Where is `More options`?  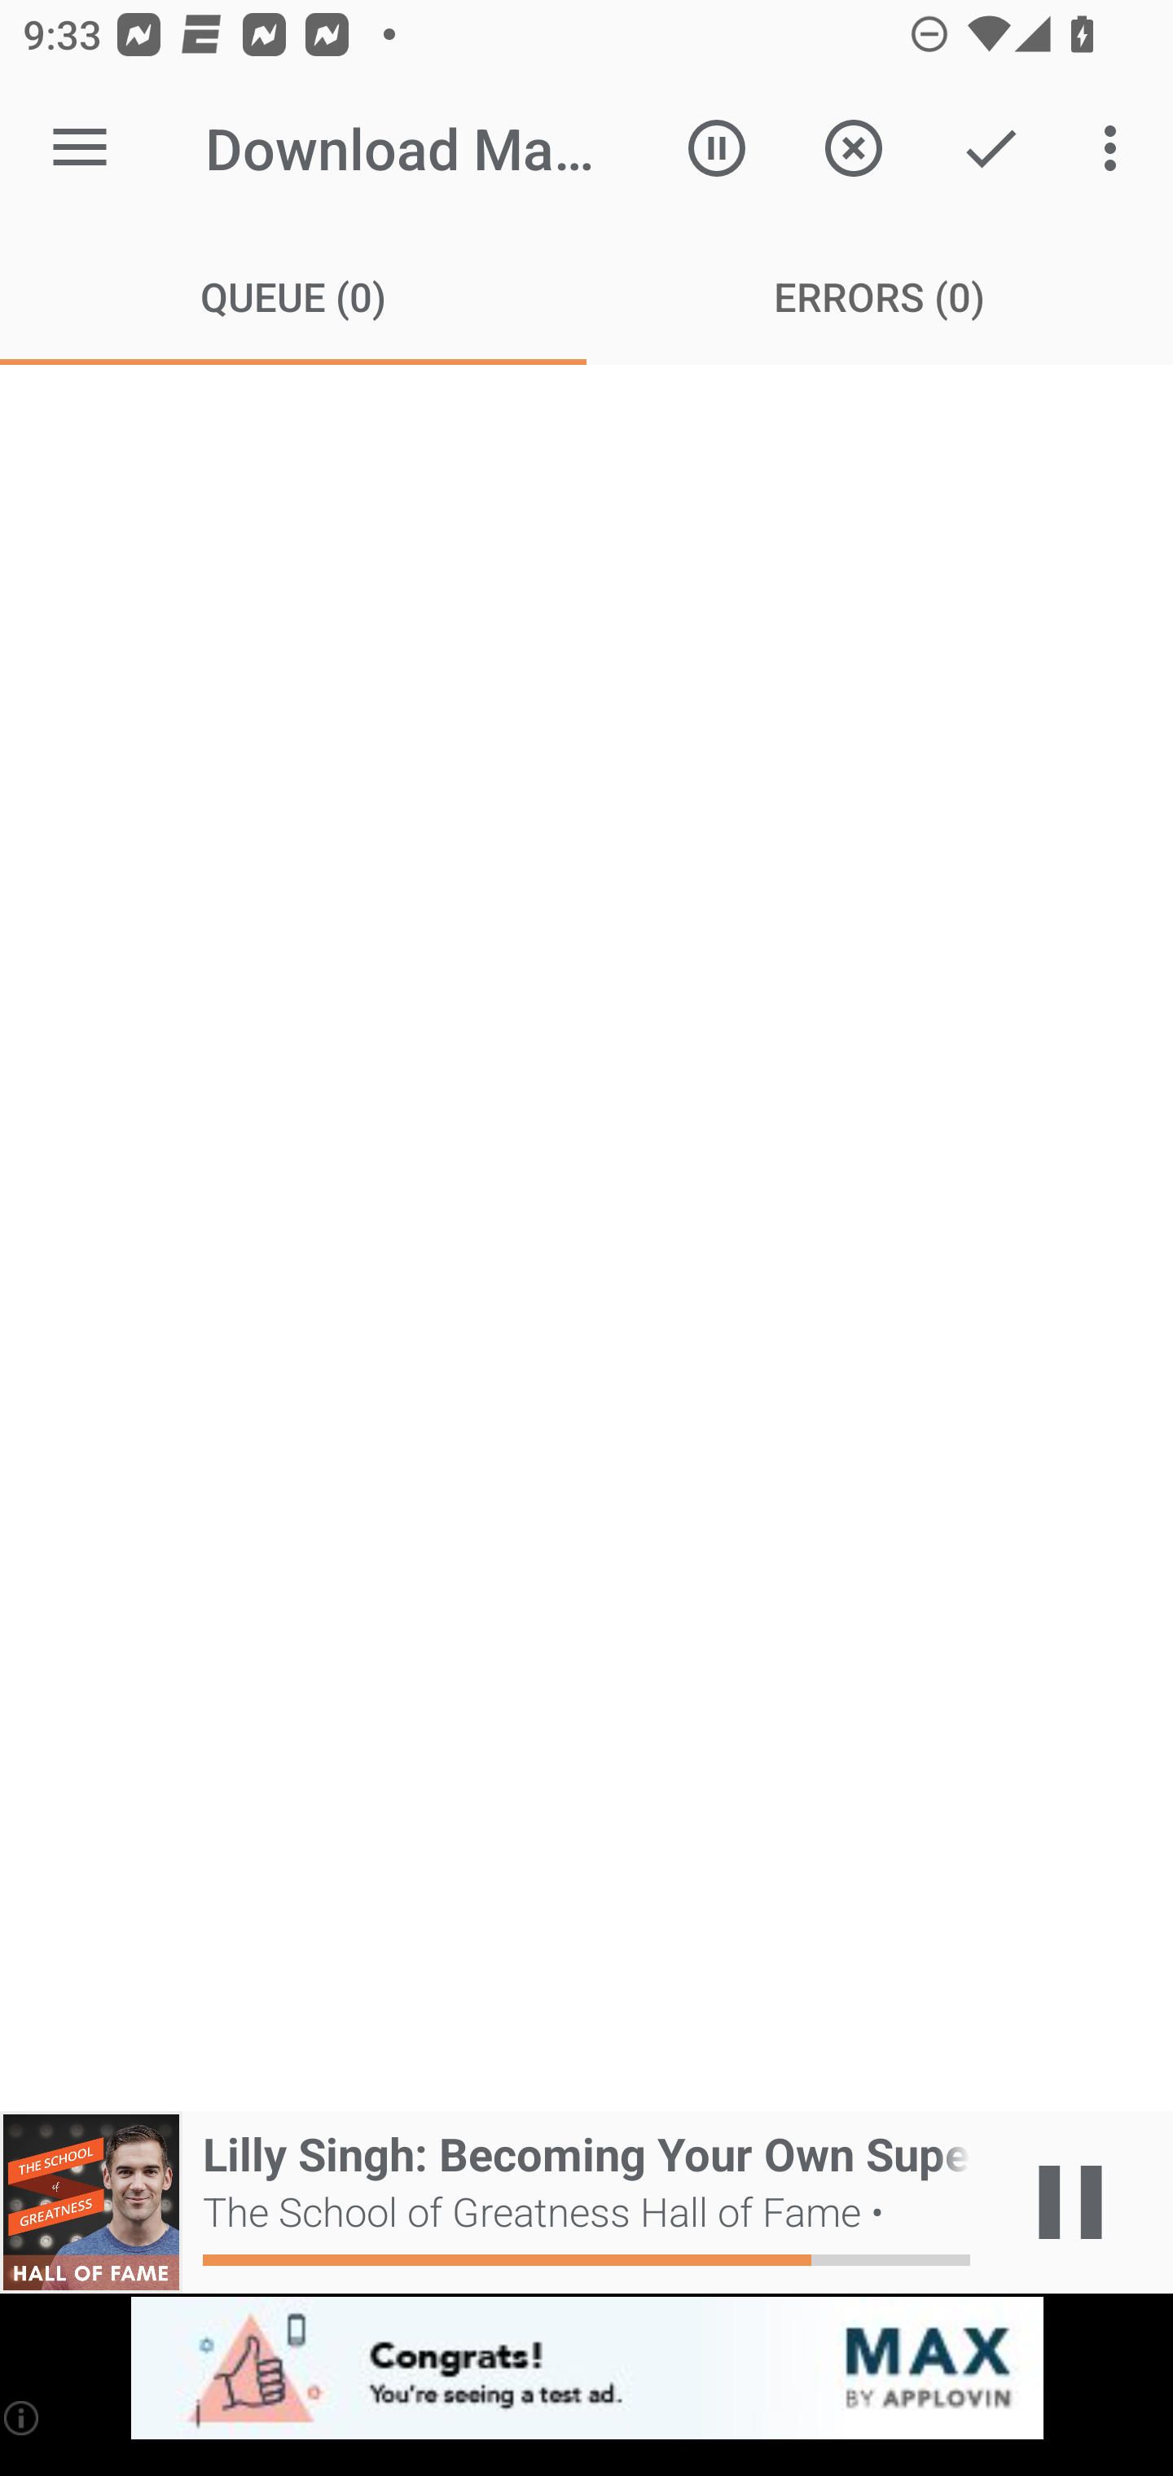 More options is located at coordinates (1116, 148).